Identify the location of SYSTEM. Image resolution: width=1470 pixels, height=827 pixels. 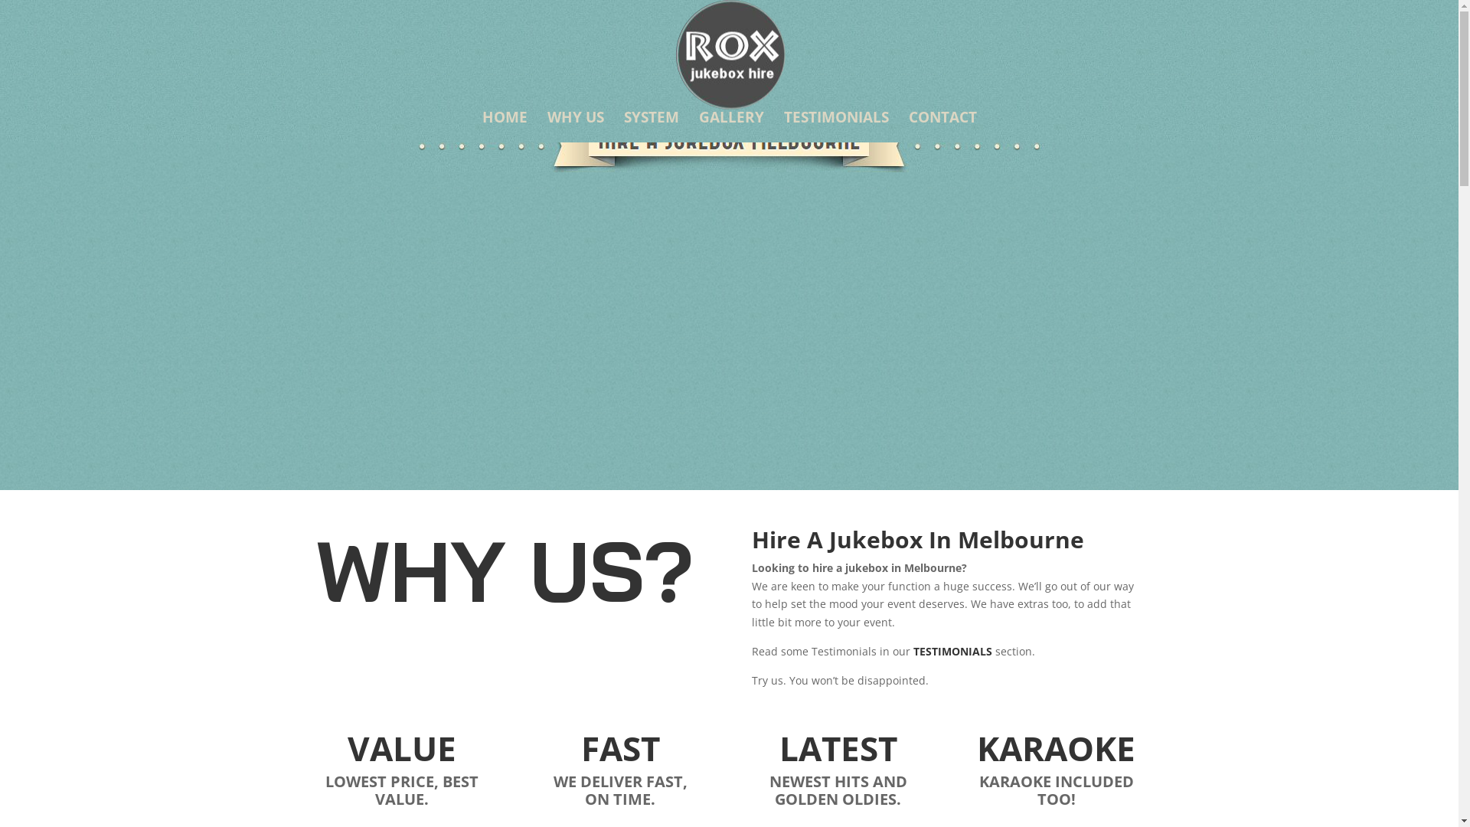
(651, 127).